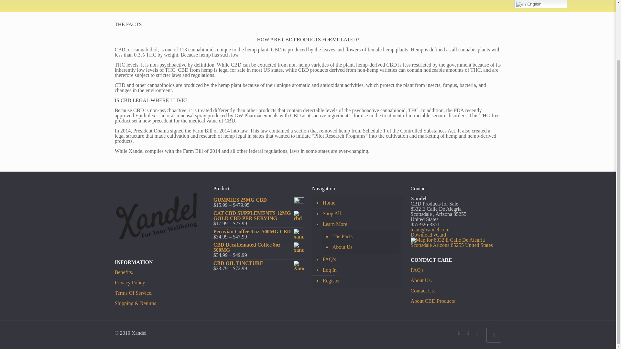 Image resolution: width=621 pixels, height=349 pixels. What do you see at coordinates (361, 214) in the screenshot?
I see `Shop All` at bounding box center [361, 214].